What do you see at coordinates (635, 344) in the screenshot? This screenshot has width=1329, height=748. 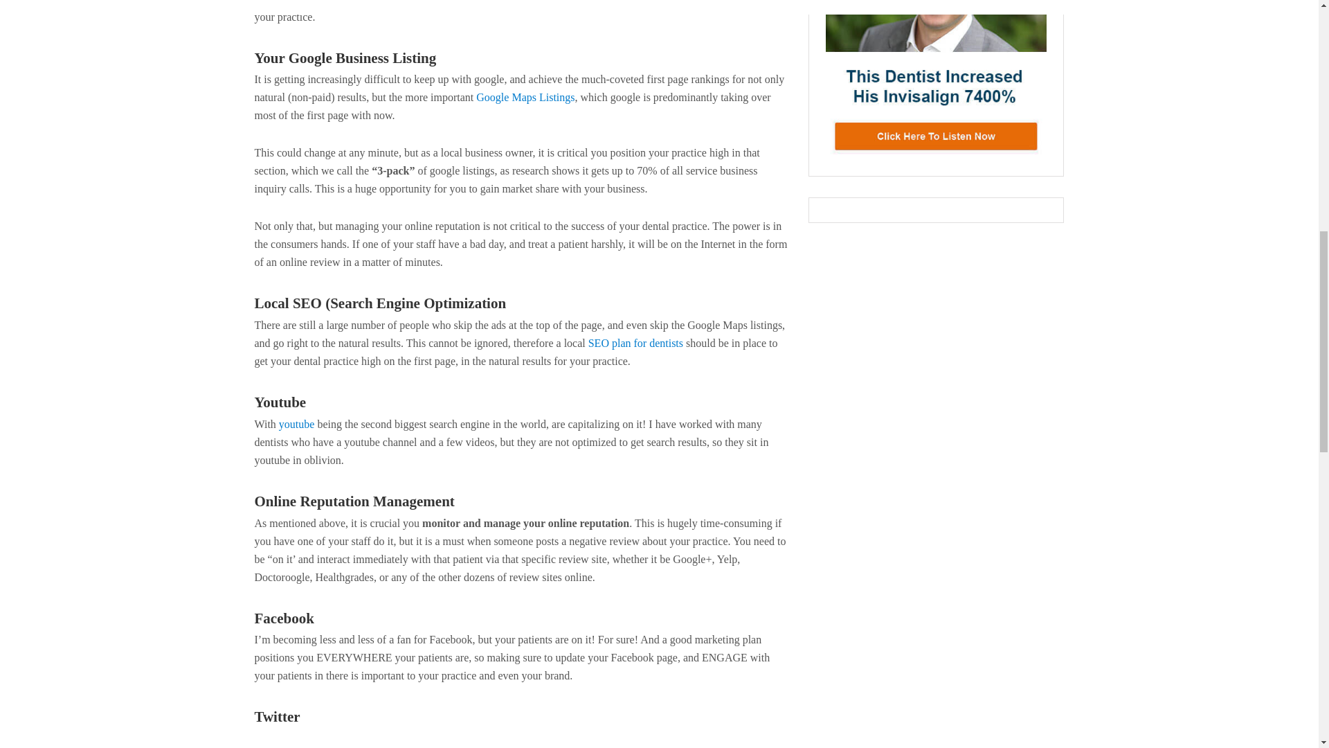 I see `SEO plan for dentists` at bounding box center [635, 344].